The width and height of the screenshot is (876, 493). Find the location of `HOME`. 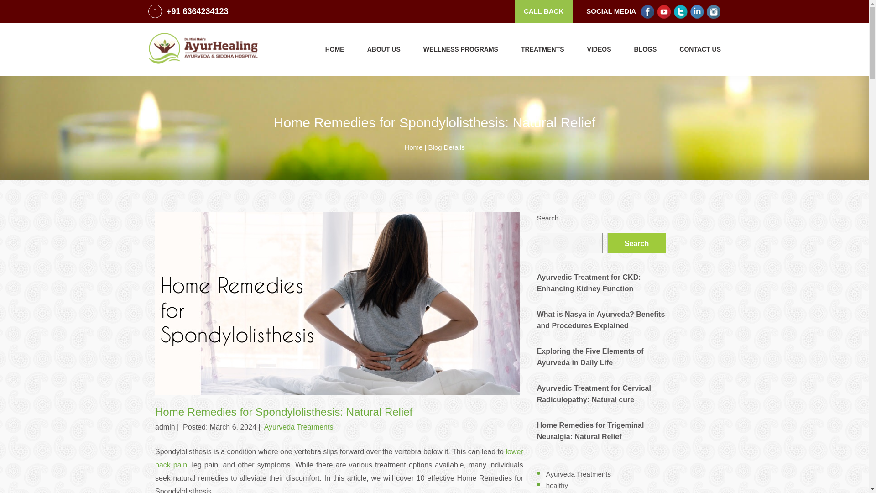

HOME is located at coordinates (334, 49).